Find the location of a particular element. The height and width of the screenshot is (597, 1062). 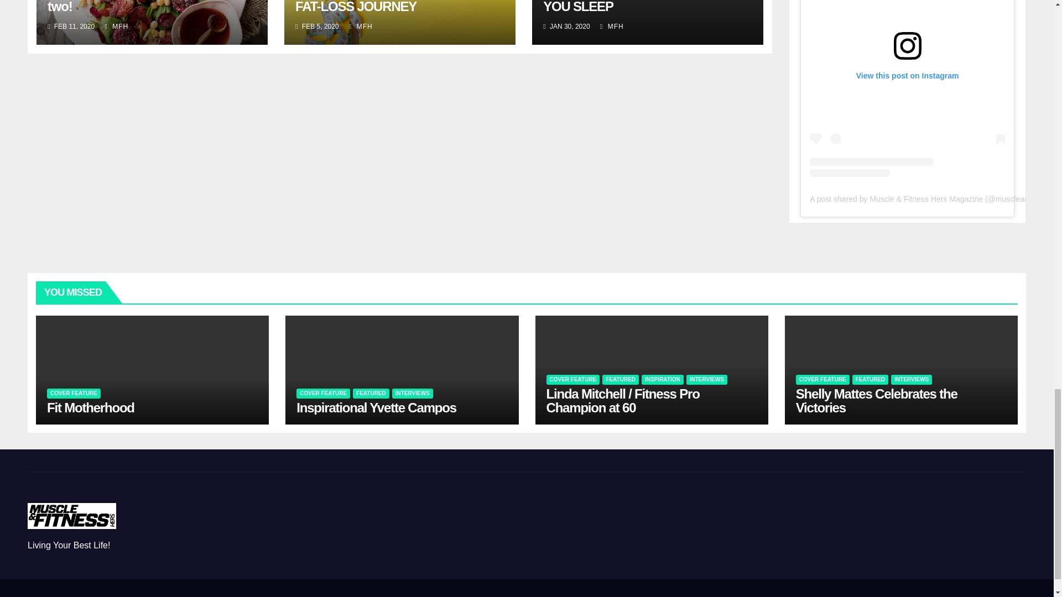

Permalink to: Inspirational Yvette Campos is located at coordinates (376, 407).